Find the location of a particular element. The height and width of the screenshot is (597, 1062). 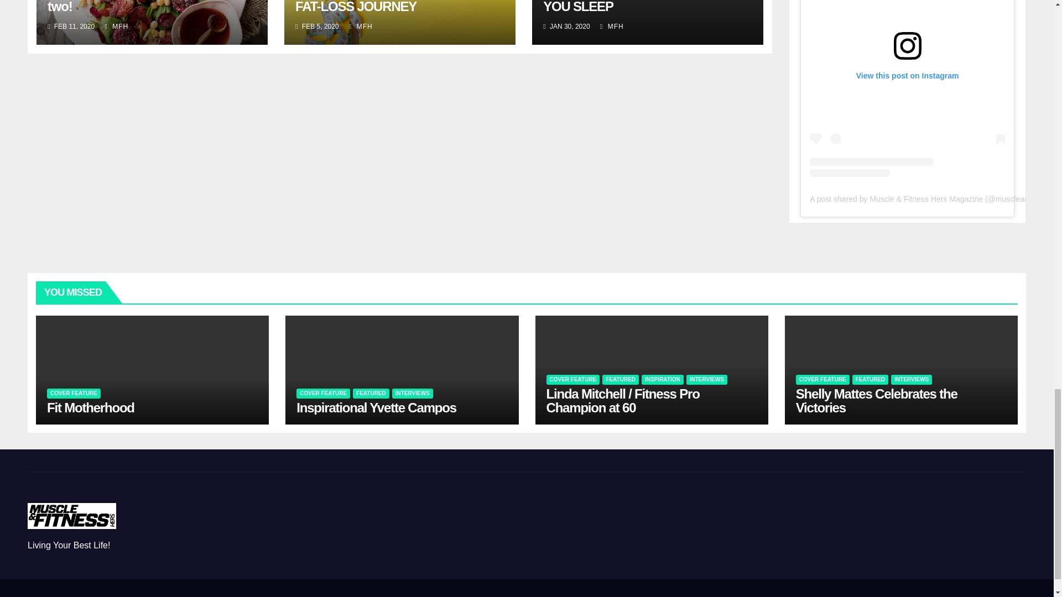

Permalink to: Inspirational Yvette Campos is located at coordinates (376, 407).